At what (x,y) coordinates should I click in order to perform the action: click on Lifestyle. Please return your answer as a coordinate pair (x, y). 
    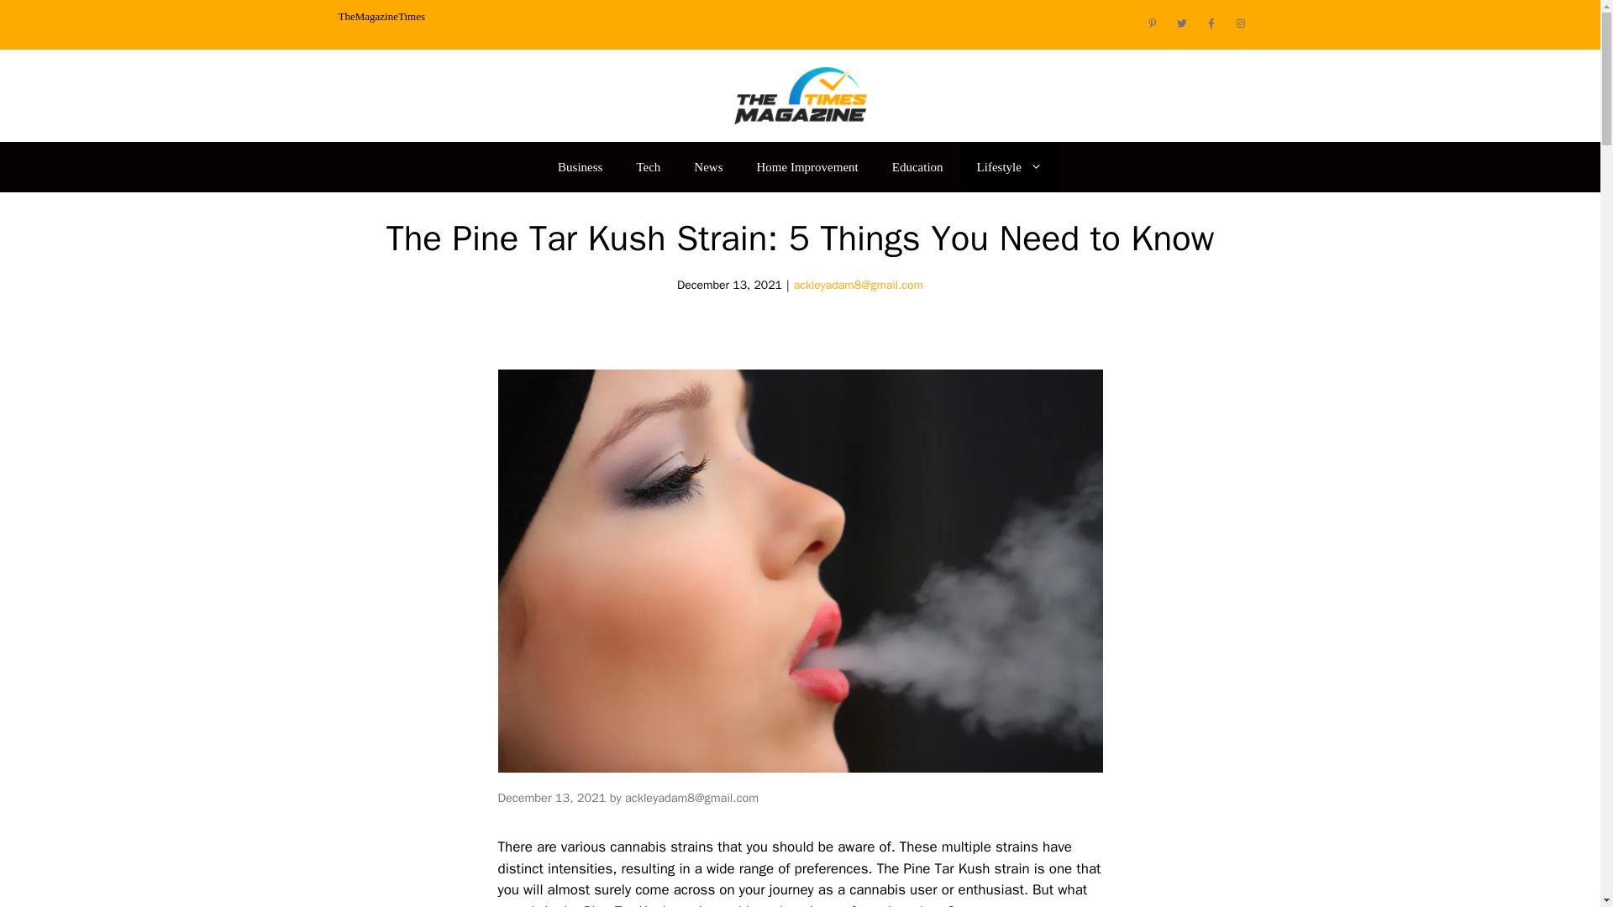
    Looking at the image, I should click on (1010, 166).